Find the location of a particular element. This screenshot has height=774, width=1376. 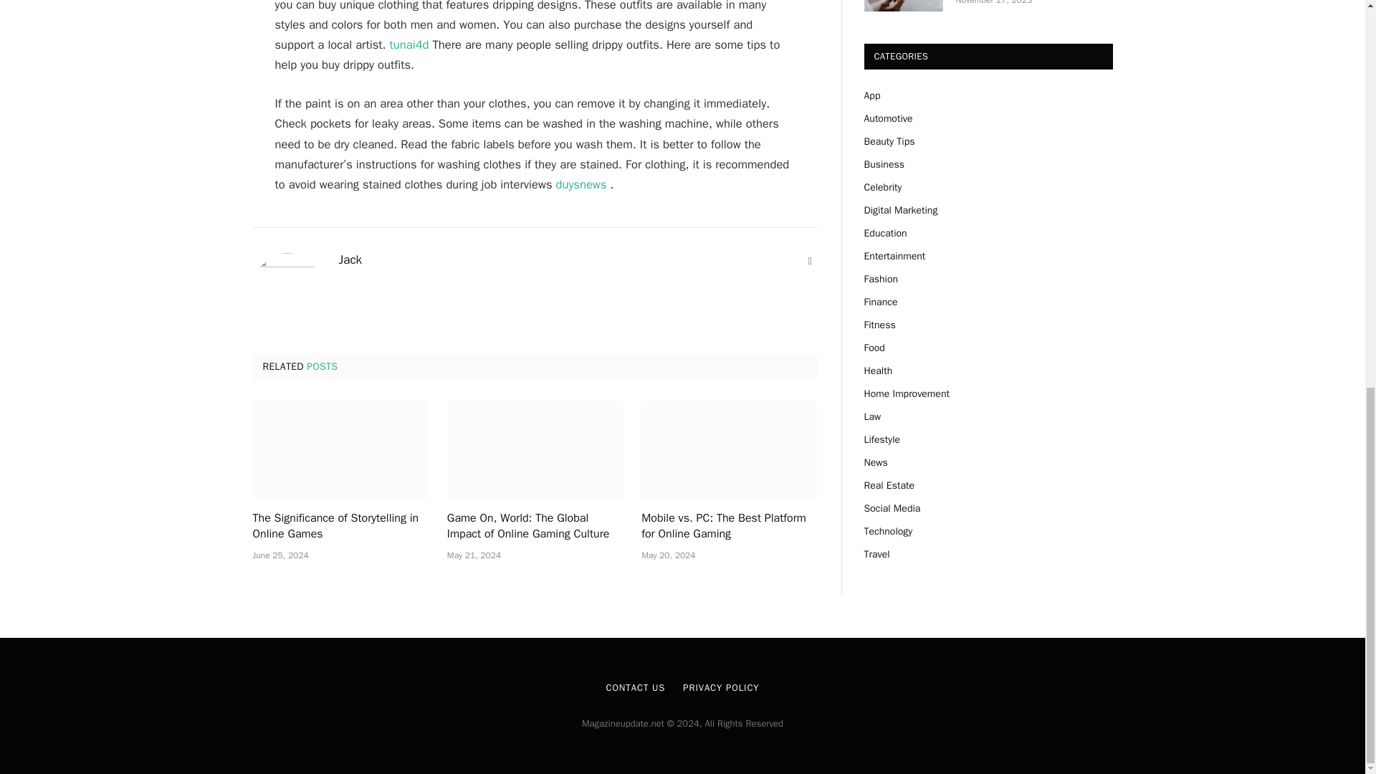

tunai4d is located at coordinates (409, 44).